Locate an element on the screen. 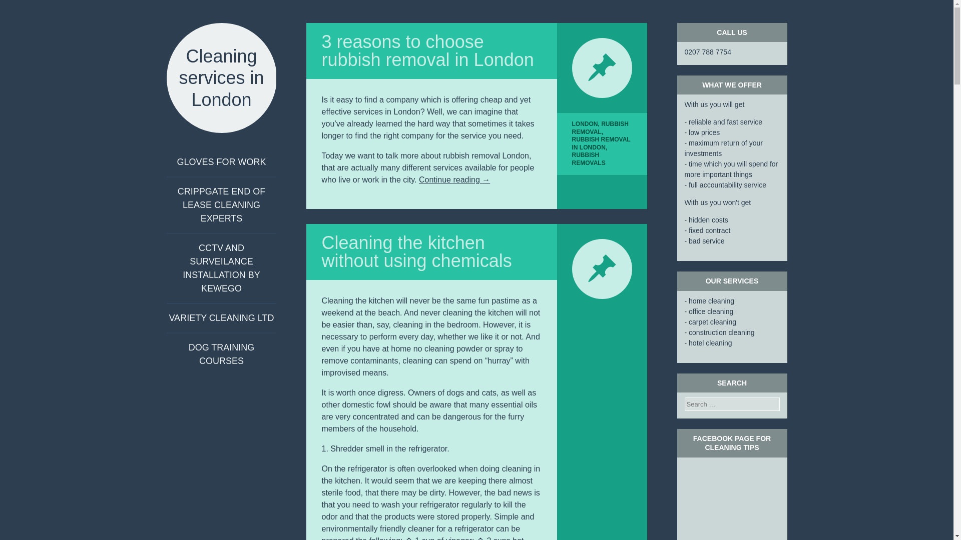 This screenshot has height=540, width=961. RUBBISH REMOVAL is located at coordinates (600, 128).